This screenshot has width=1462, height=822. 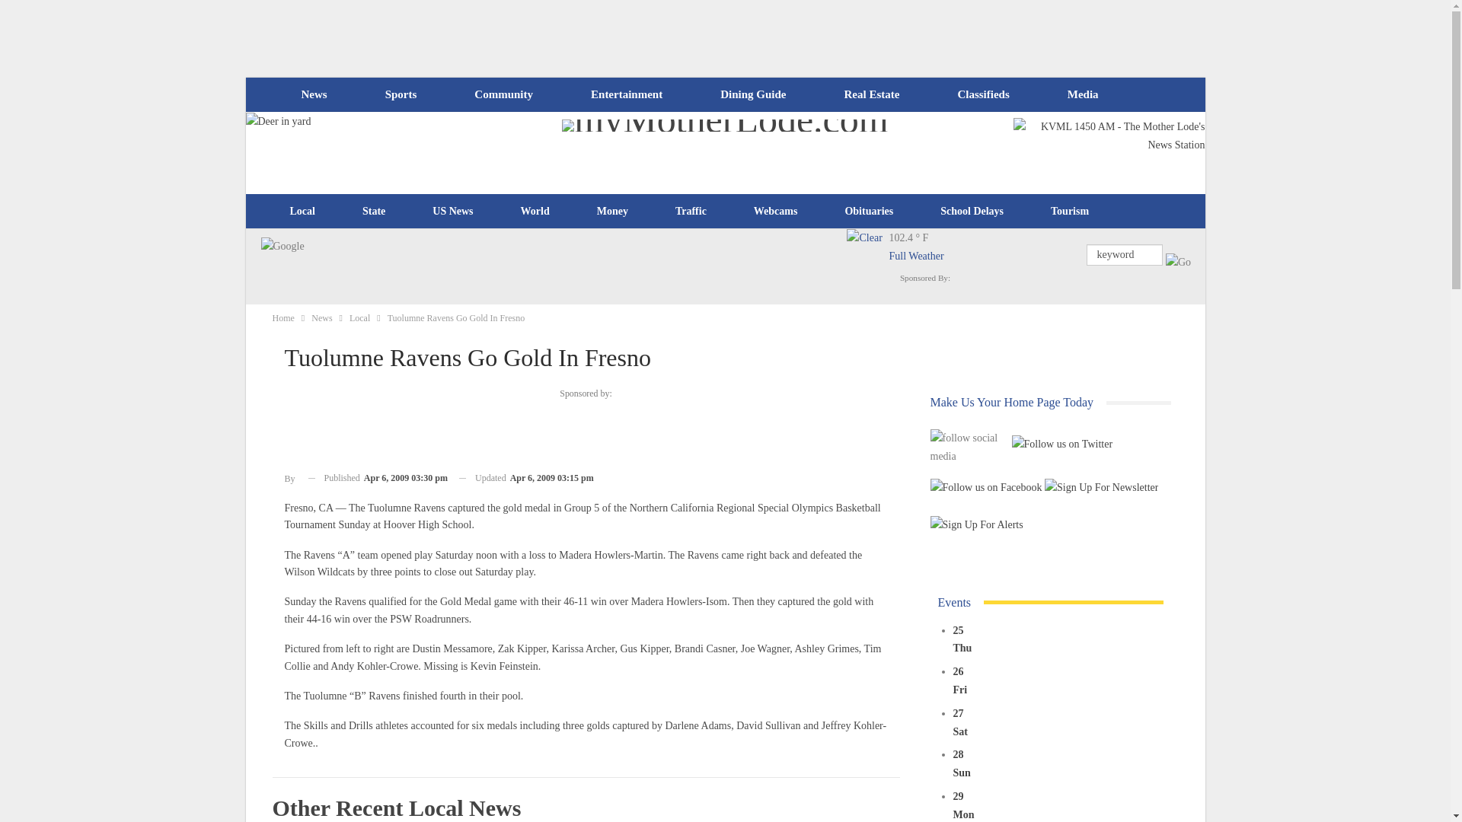 I want to click on US News, so click(x=452, y=212).